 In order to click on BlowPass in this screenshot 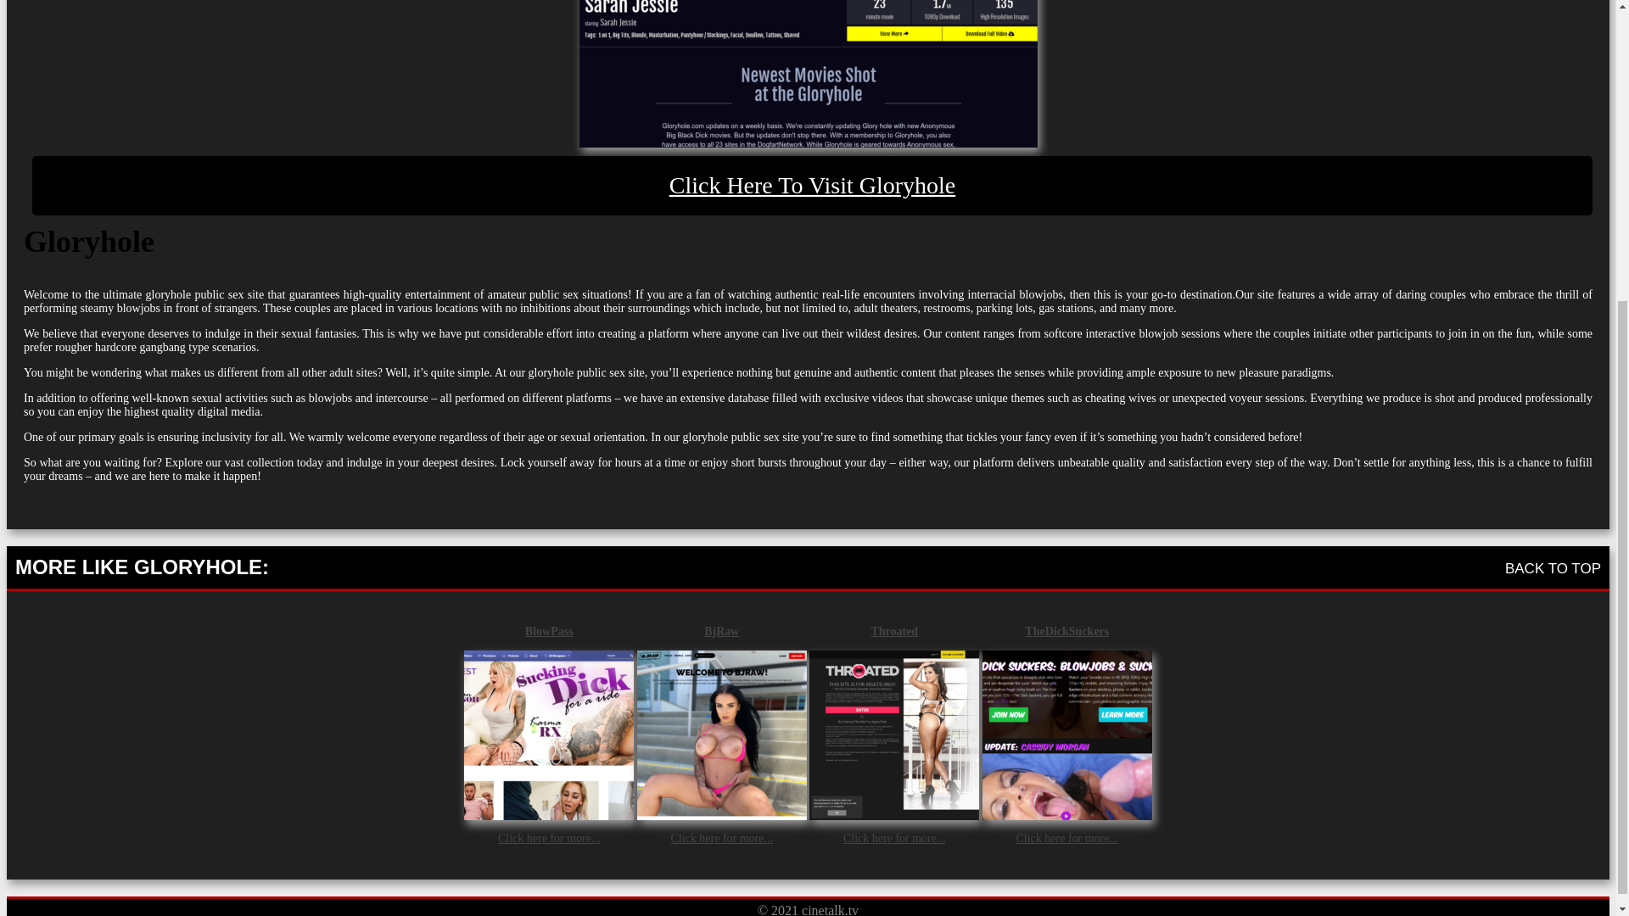, I will do `click(548, 631)`.